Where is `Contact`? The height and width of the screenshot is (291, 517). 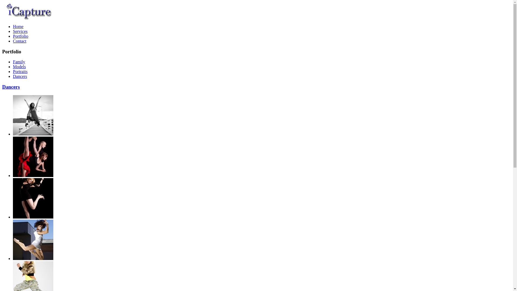
Contact is located at coordinates (20, 41).